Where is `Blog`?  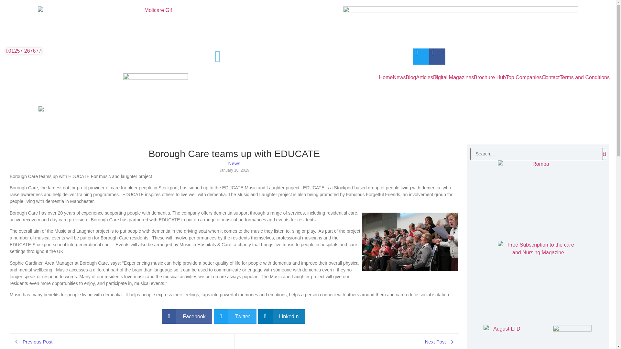
Blog is located at coordinates (411, 77).